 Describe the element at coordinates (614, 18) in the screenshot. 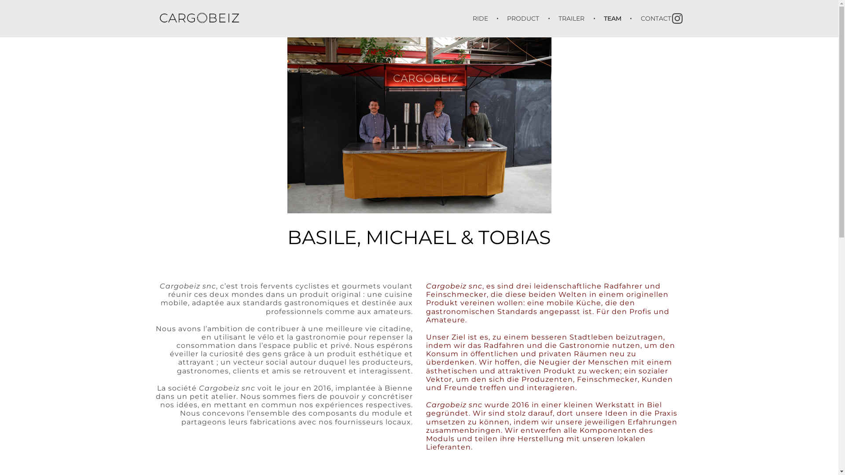

I see `TEAM` at that location.